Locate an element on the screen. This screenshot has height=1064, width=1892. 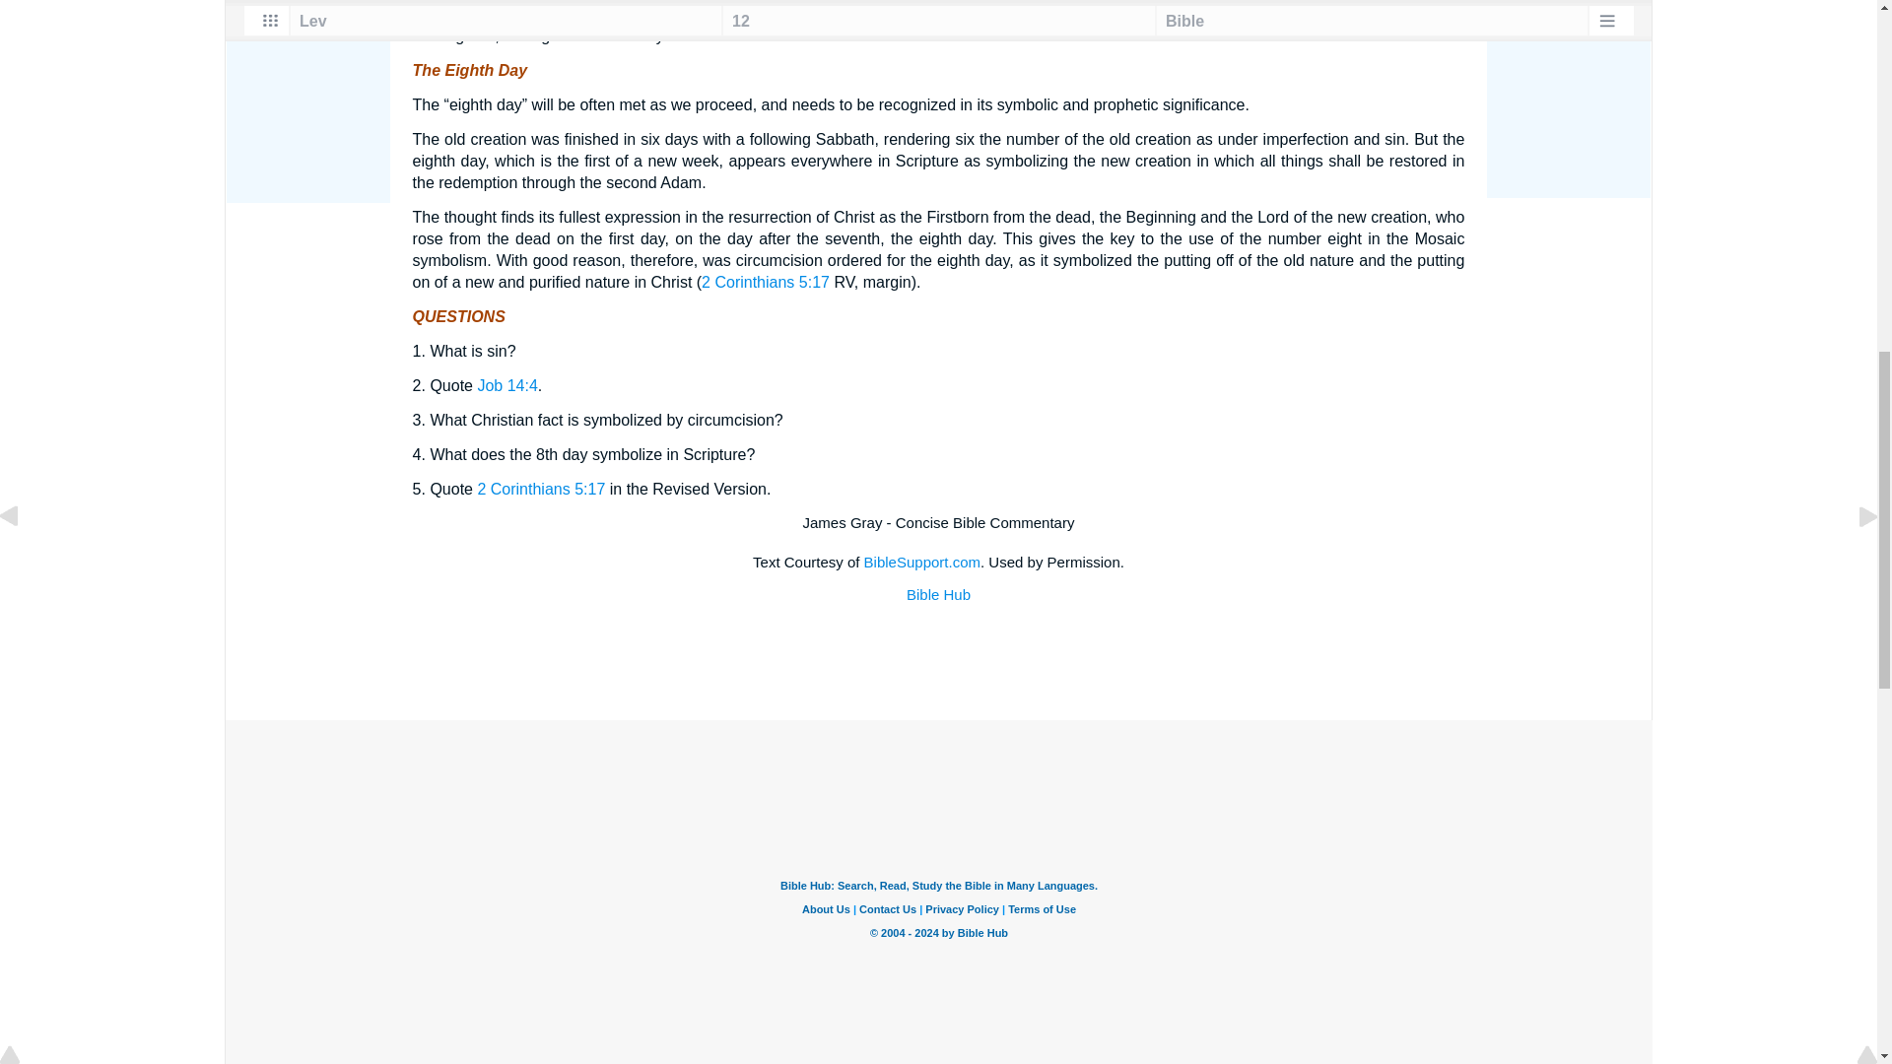
BibleSupport.com is located at coordinates (922, 562).